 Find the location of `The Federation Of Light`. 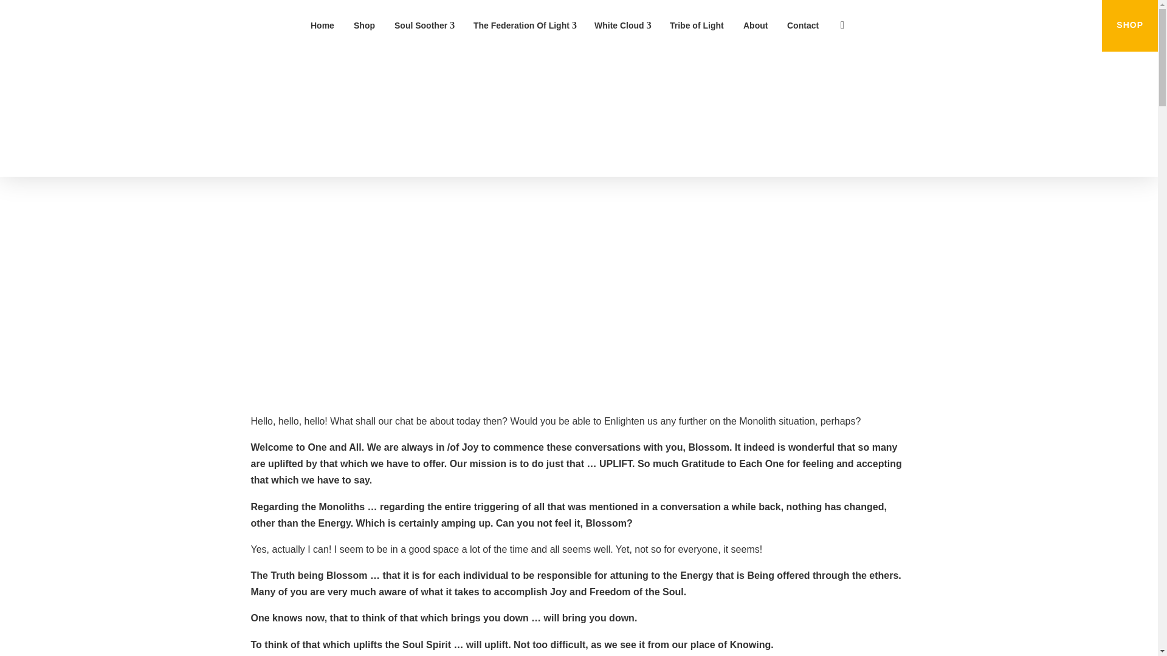

The Federation Of Light is located at coordinates (524, 26).